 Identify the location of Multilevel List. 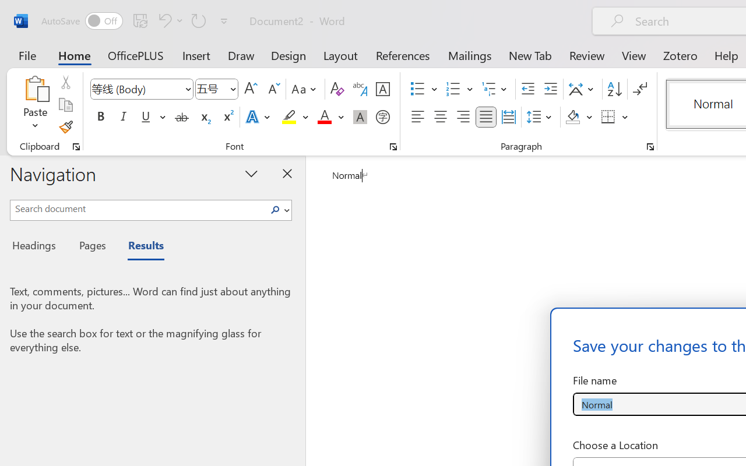
(495, 89).